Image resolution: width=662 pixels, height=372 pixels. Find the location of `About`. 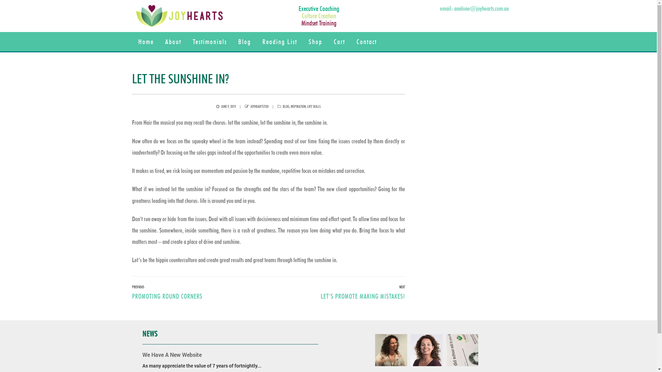

About is located at coordinates (173, 42).